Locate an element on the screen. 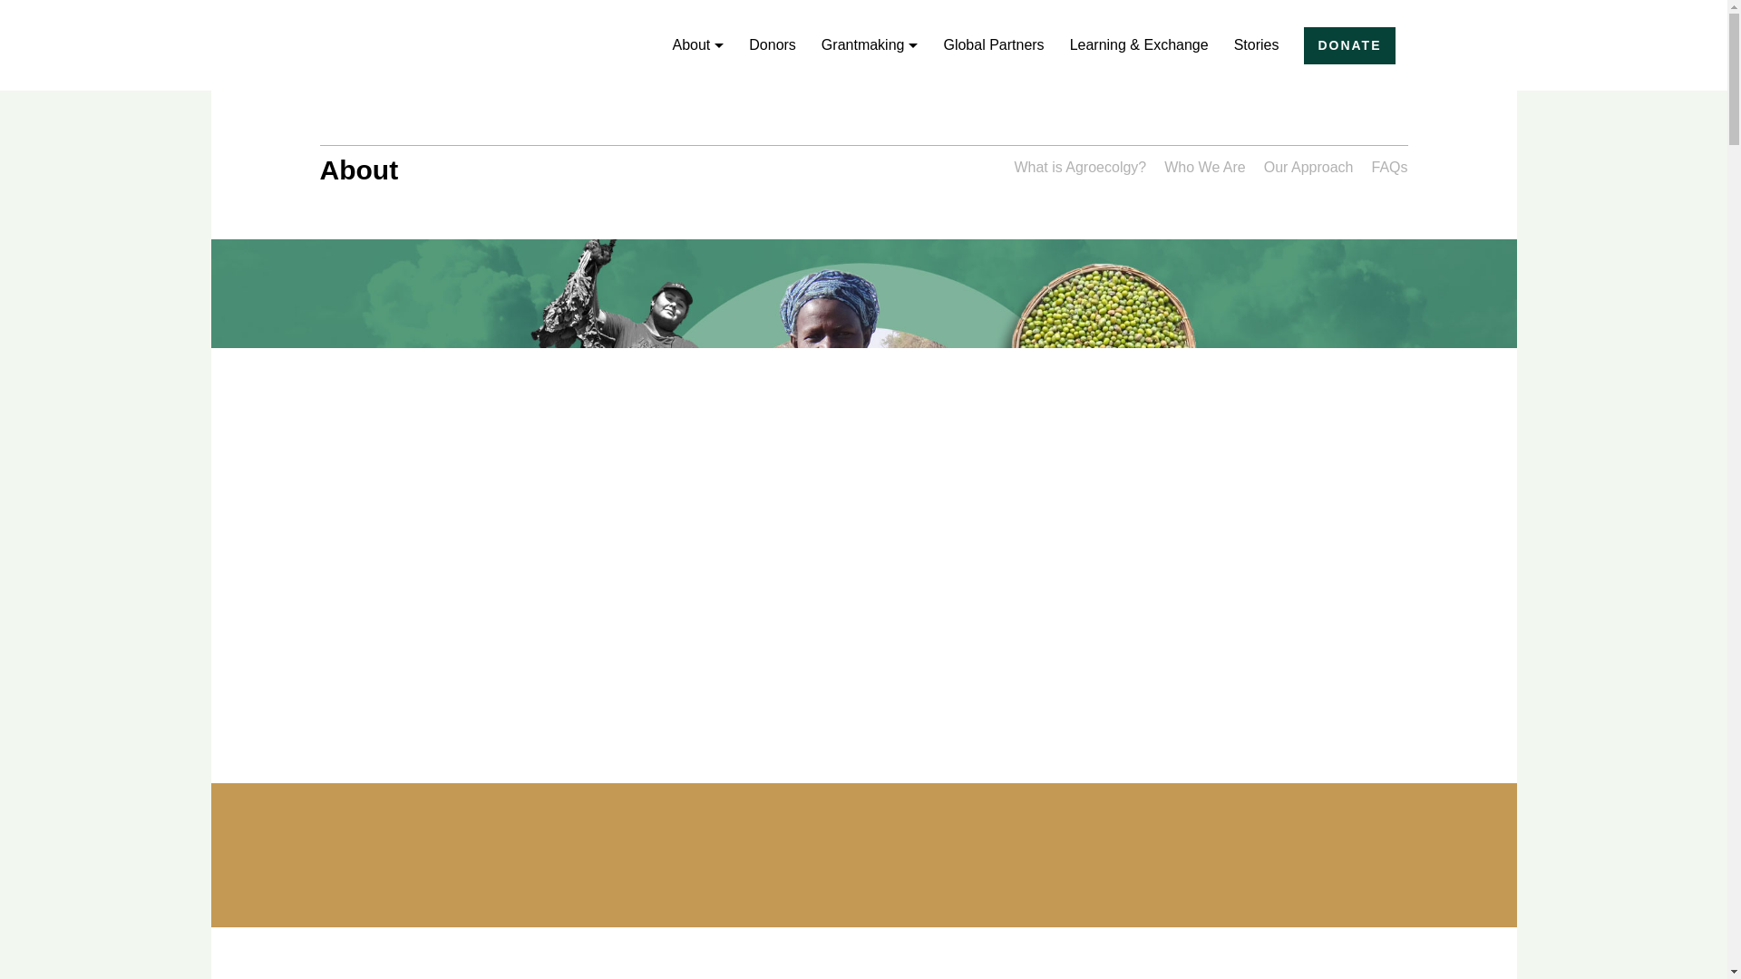 This screenshot has width=1741, height=979. Agroecology Fund is located at coordinates (489, 45).